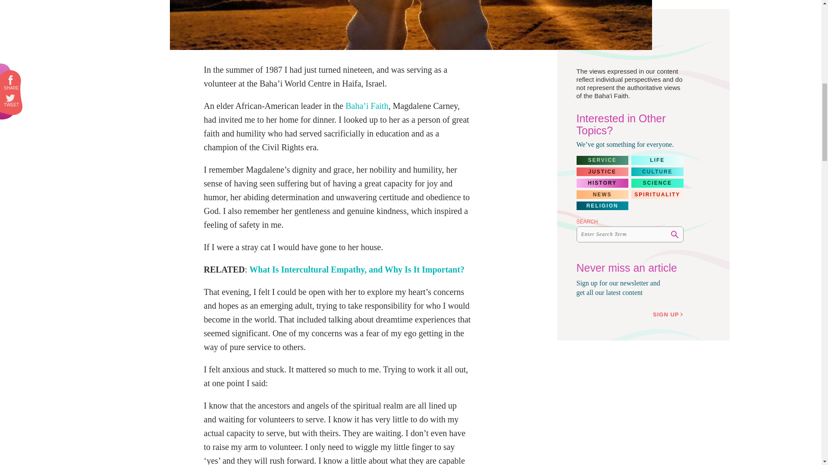  Describe the element at coordinates (669, 314) in the screenshot. I see `SIGN UP` at that location.